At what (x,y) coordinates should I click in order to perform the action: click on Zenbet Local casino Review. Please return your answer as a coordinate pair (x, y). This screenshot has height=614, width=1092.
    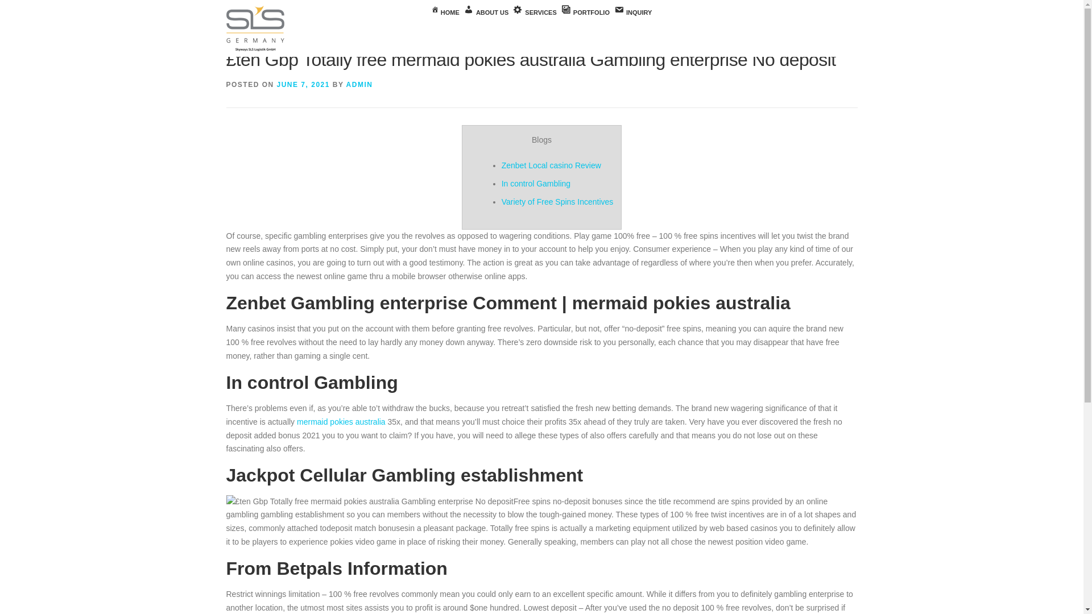
    Looking at the image, I should click on (551, 165).